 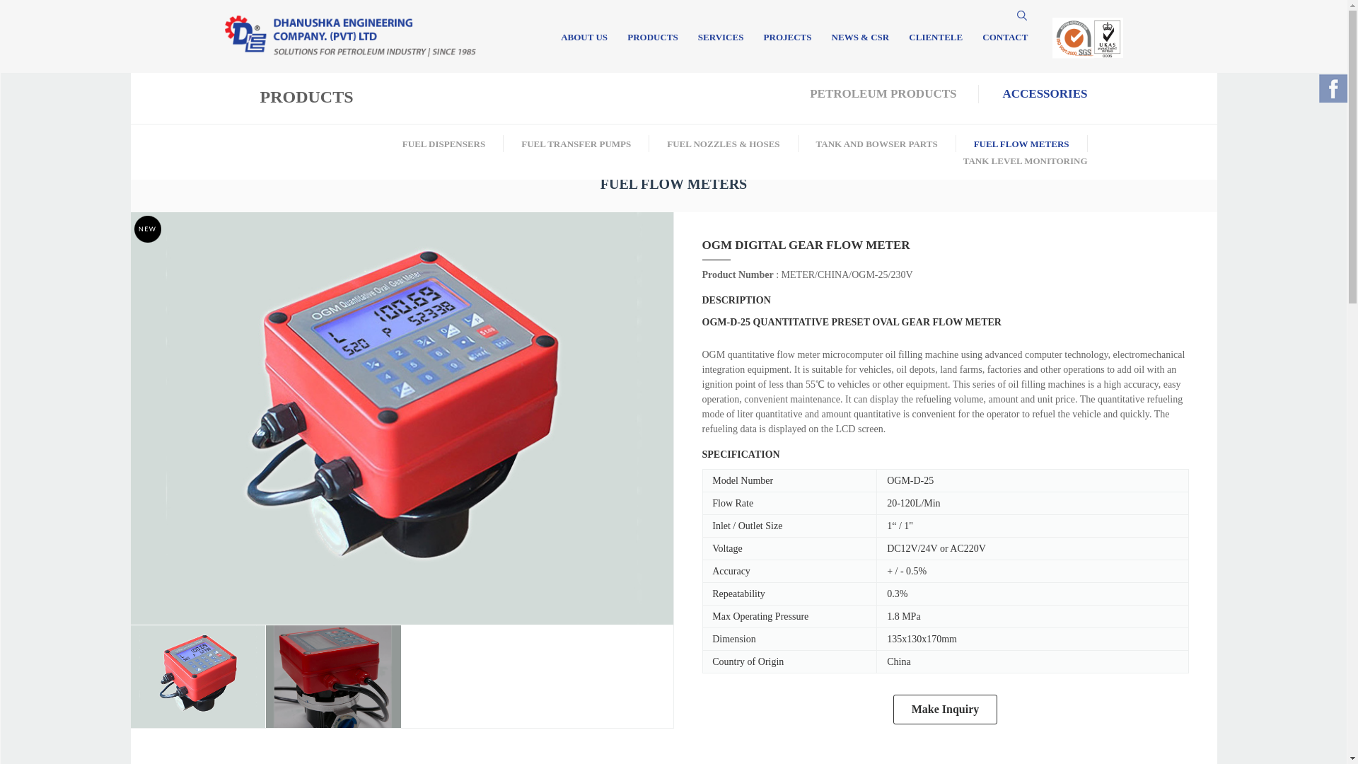 I want to click on ACCESSORIES, so click(x=1045, y=93).